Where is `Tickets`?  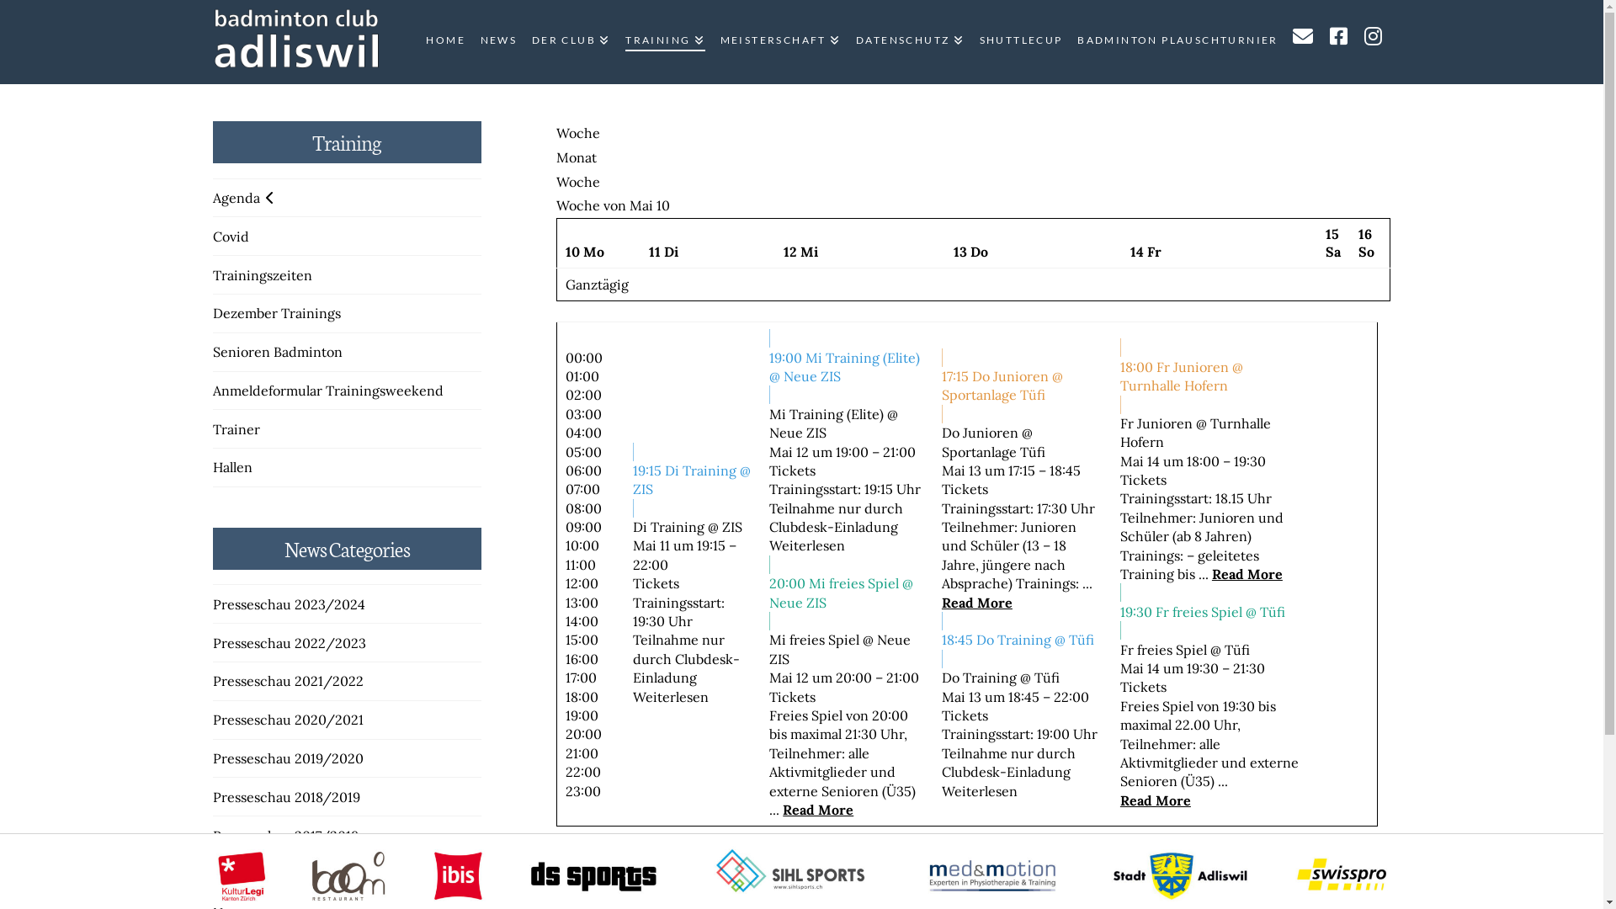
Tickets is located at coordinates (792, 697).